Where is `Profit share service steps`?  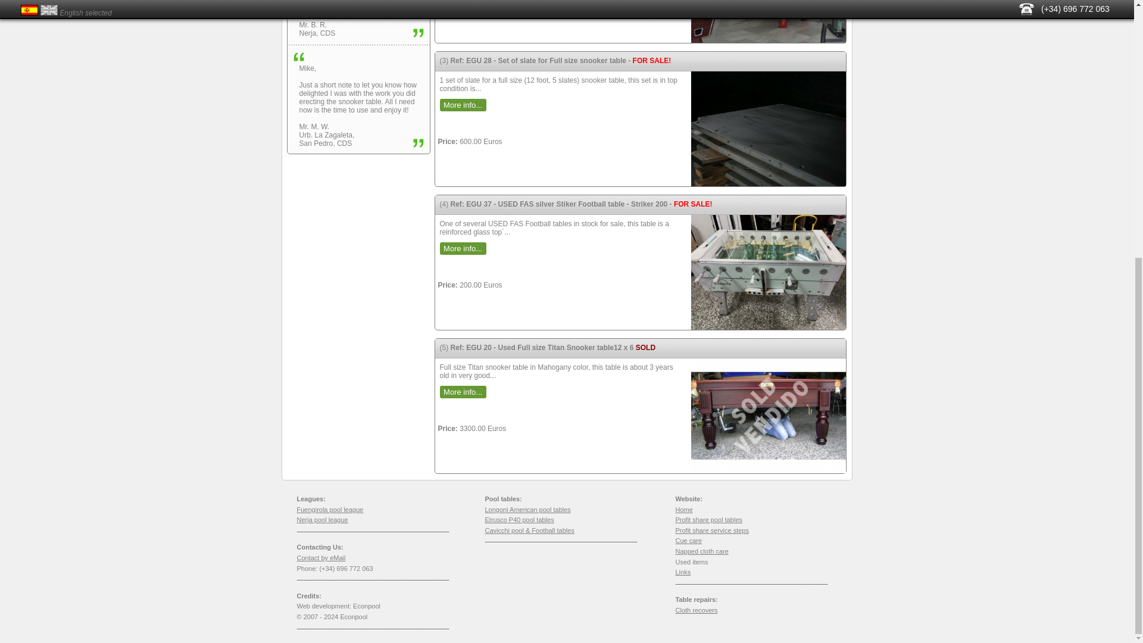
Profit share service steps is located at coordinates (712, 530).